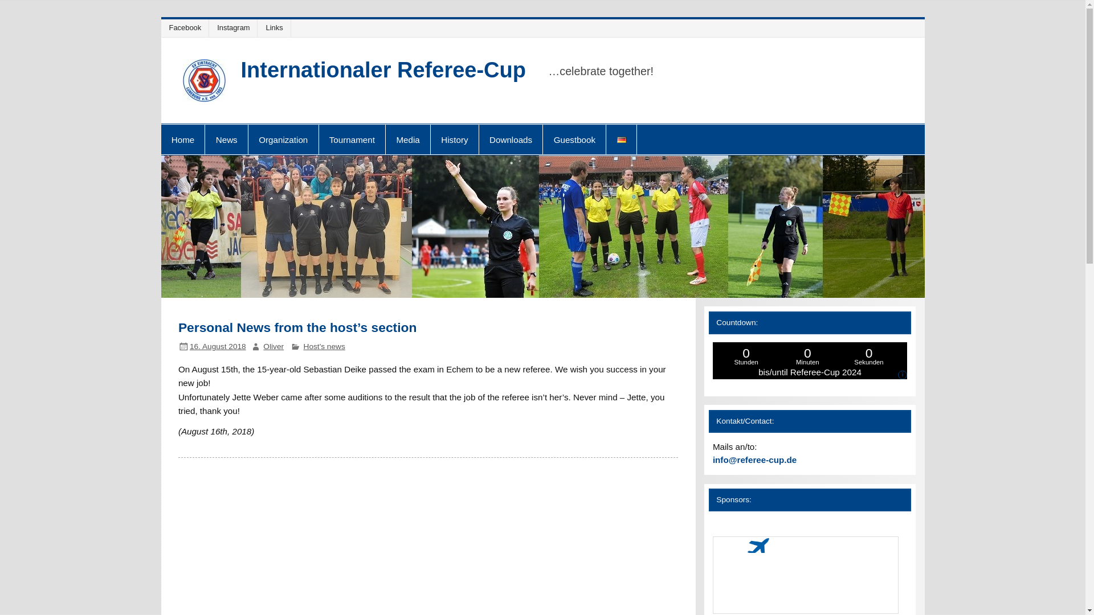 The width and height of the screenshot is (1094, 615). What do you see at coordinates (218, 346) in the screenshot?
I see `12:13` at bounding box center [218, 346].